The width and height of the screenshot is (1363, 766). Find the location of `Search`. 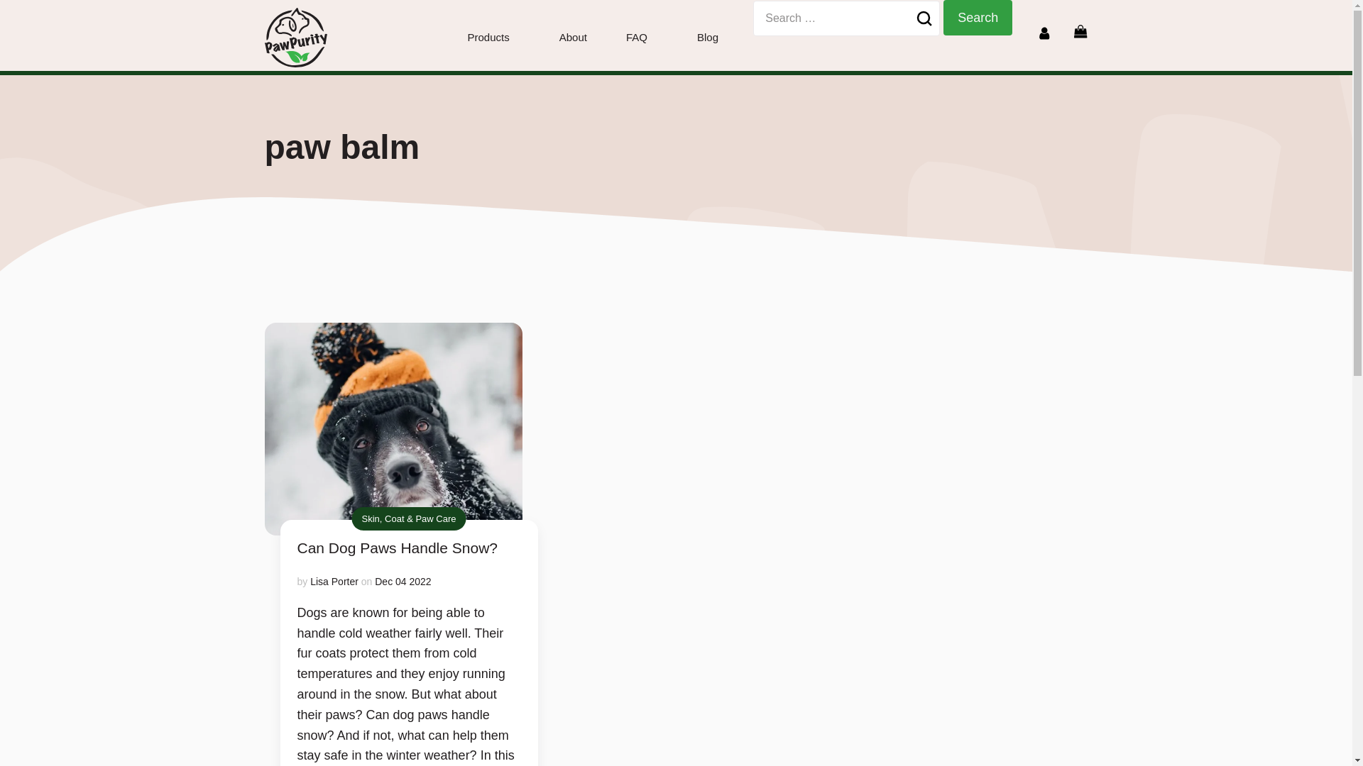

Search is located at coordinates (978, 17).